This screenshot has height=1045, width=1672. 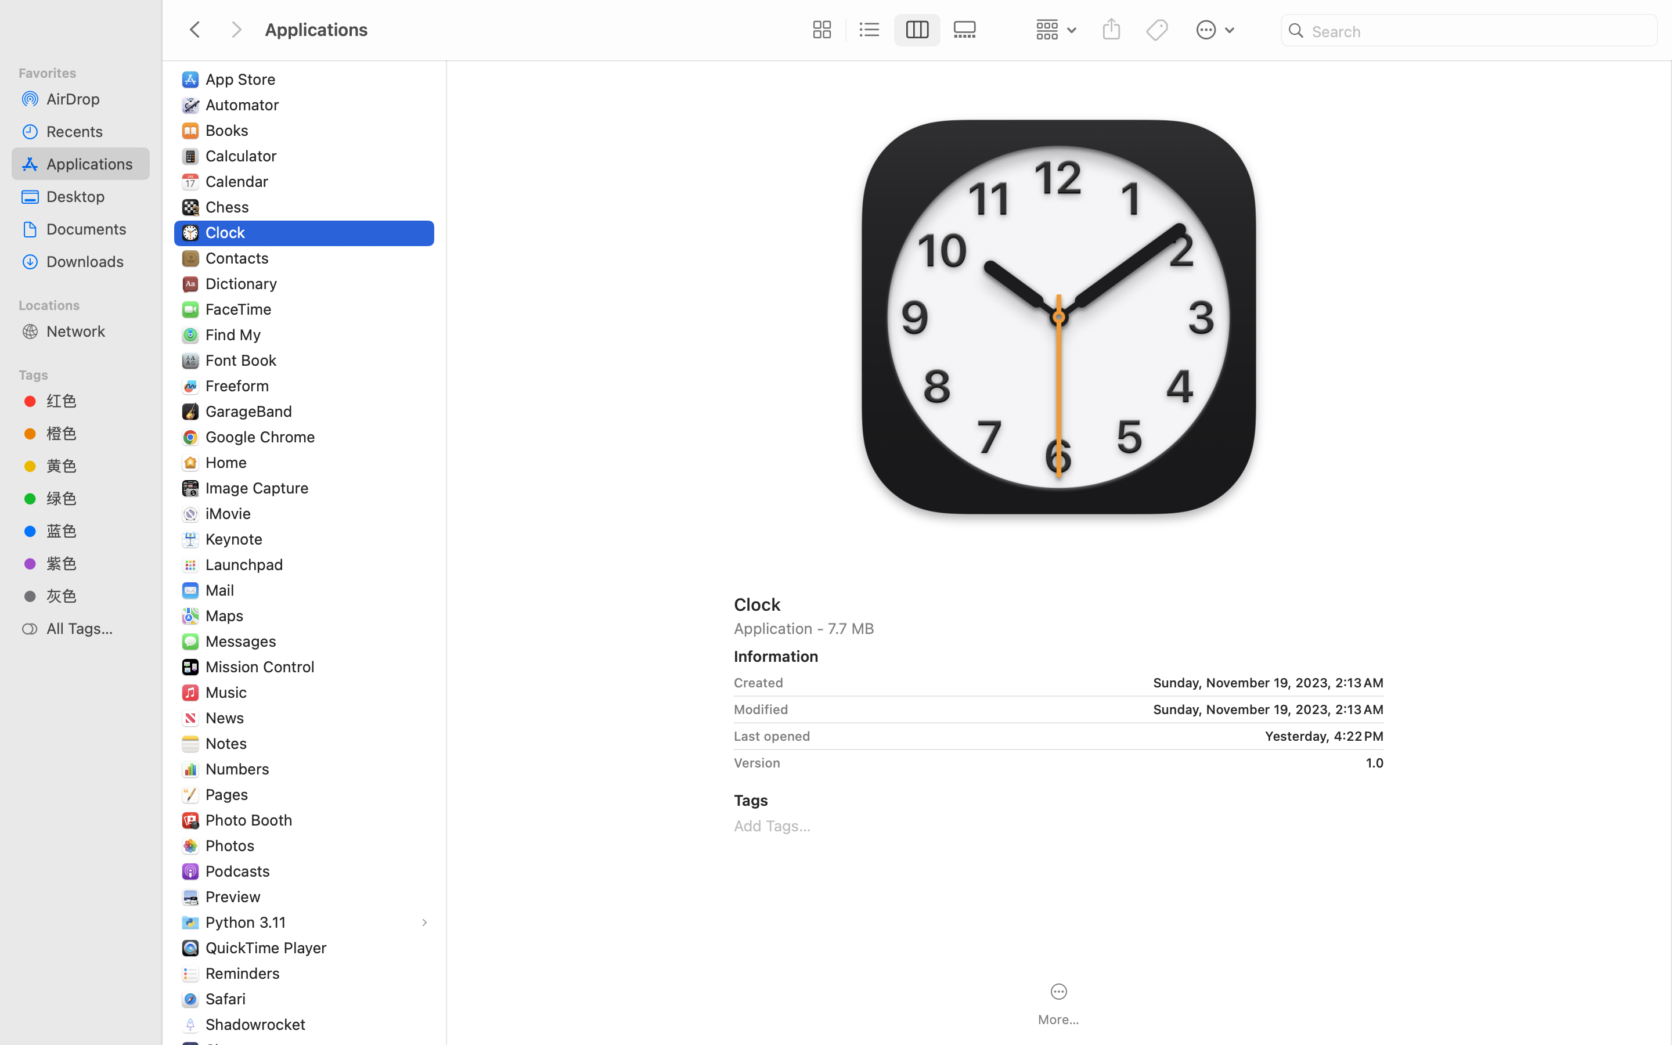 I want to click on FaceTime, so click(x=242, y=309).